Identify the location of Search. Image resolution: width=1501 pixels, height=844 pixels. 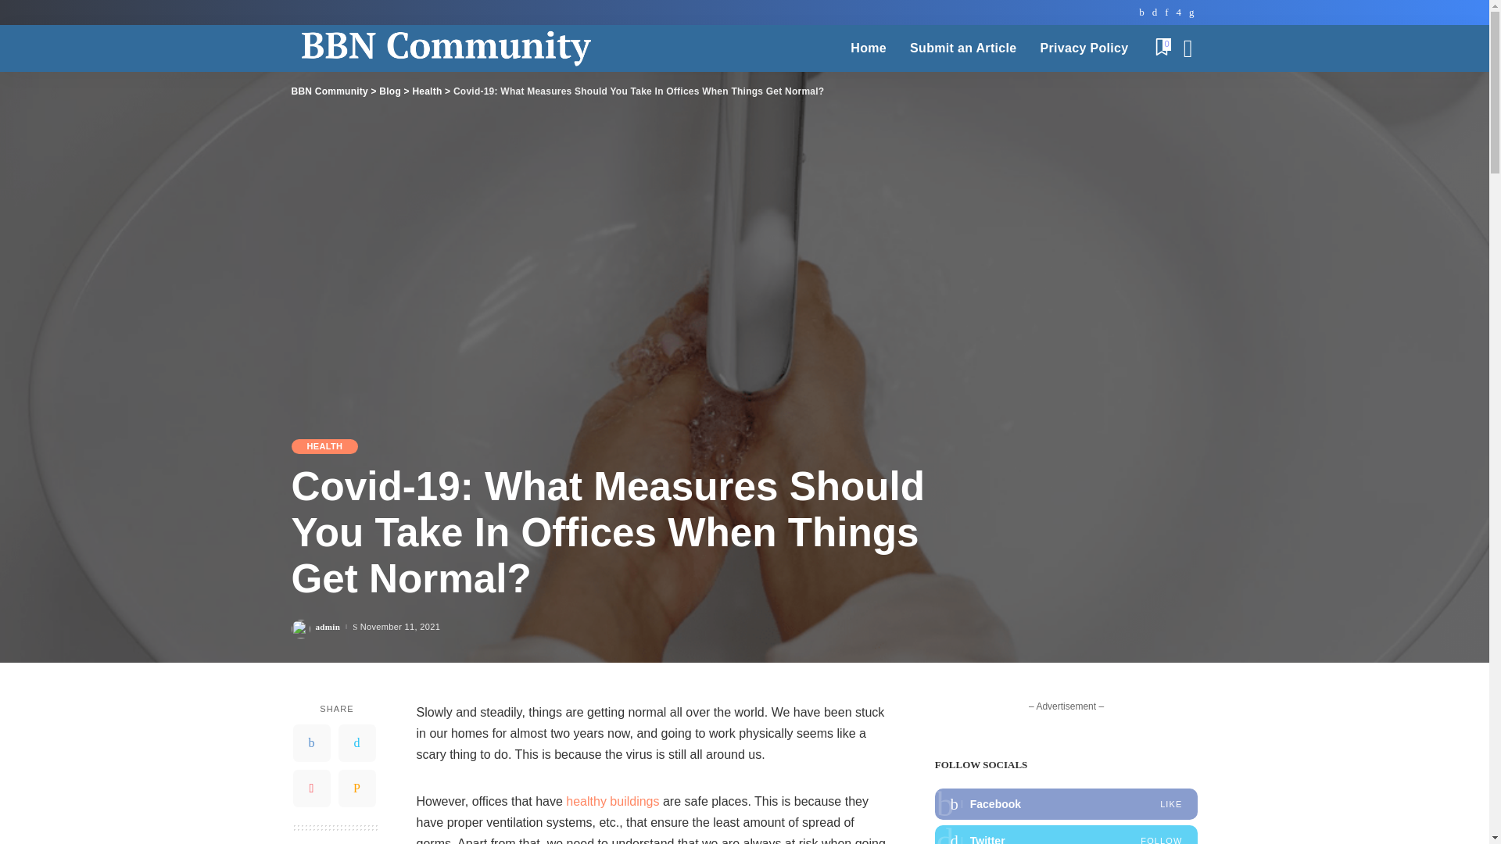
(1176, 92).